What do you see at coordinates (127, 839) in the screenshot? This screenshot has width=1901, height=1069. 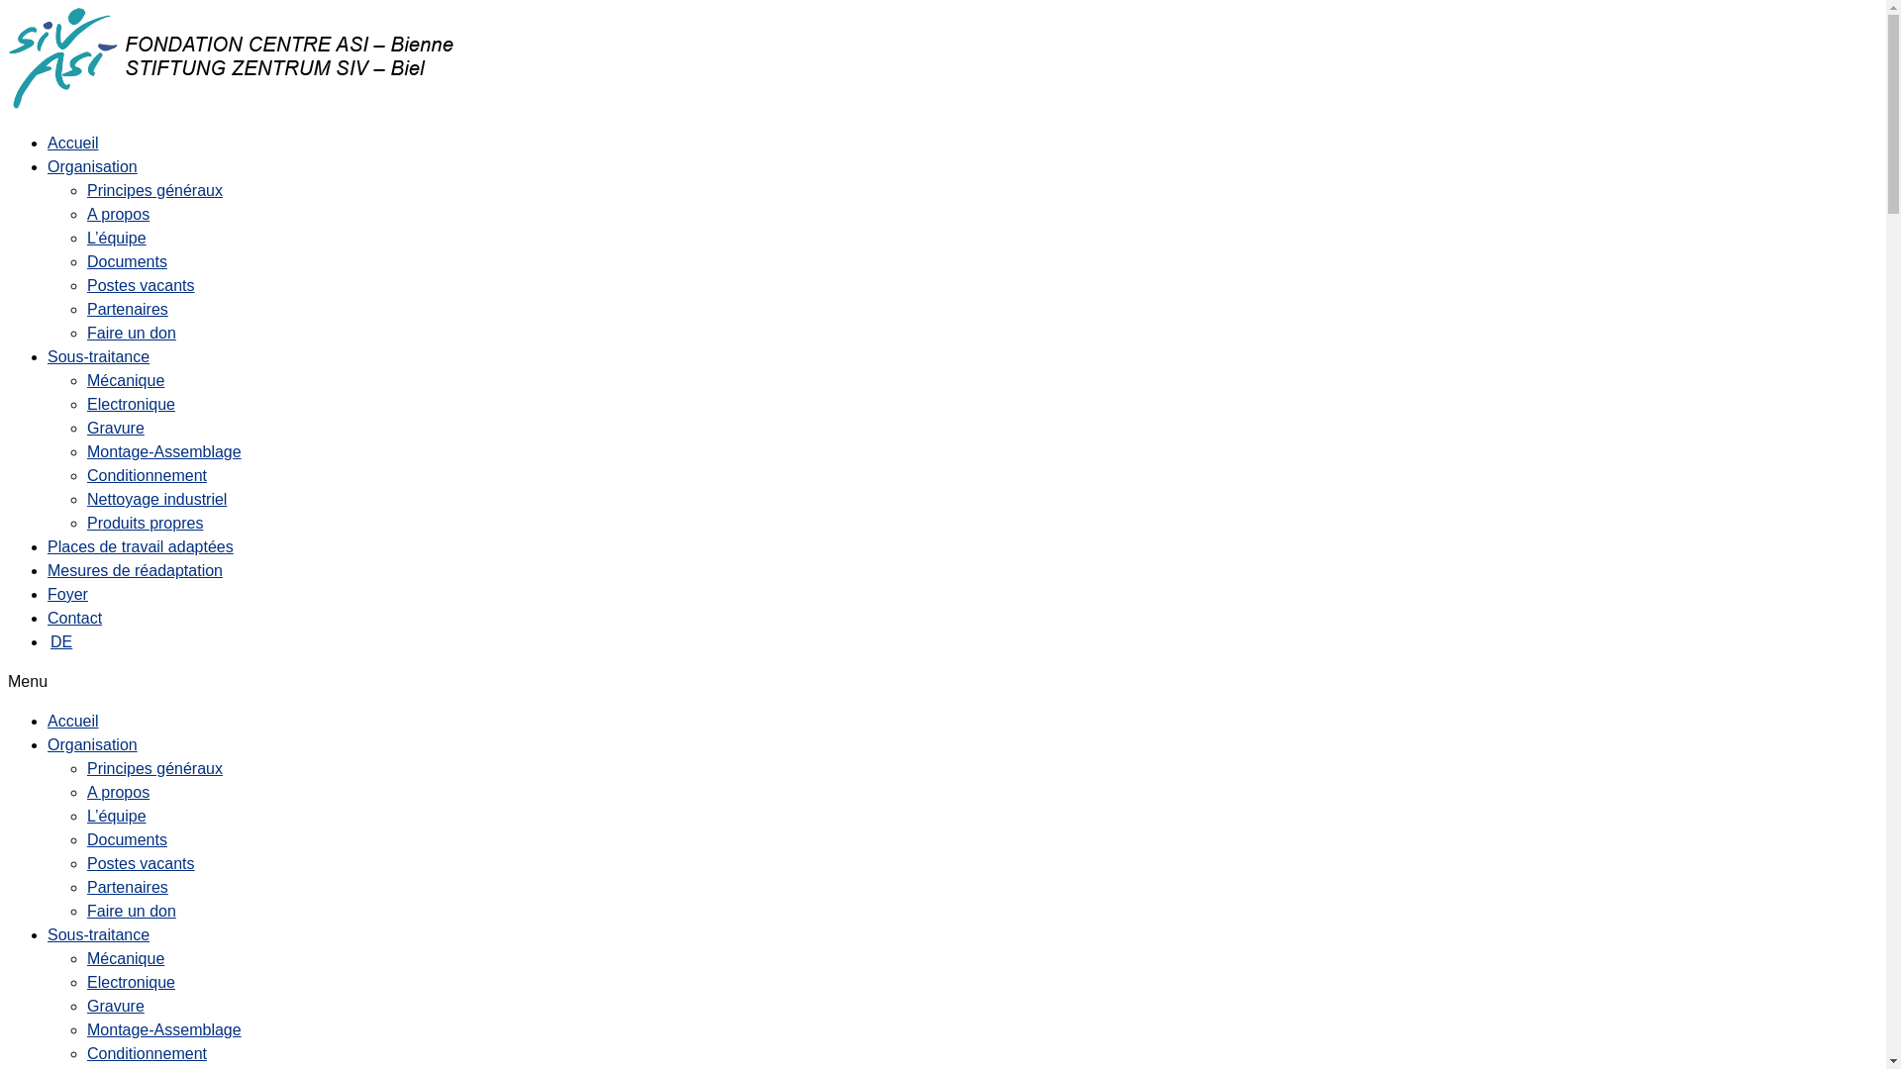 I see `Documents` at bounding box center [127, 839].